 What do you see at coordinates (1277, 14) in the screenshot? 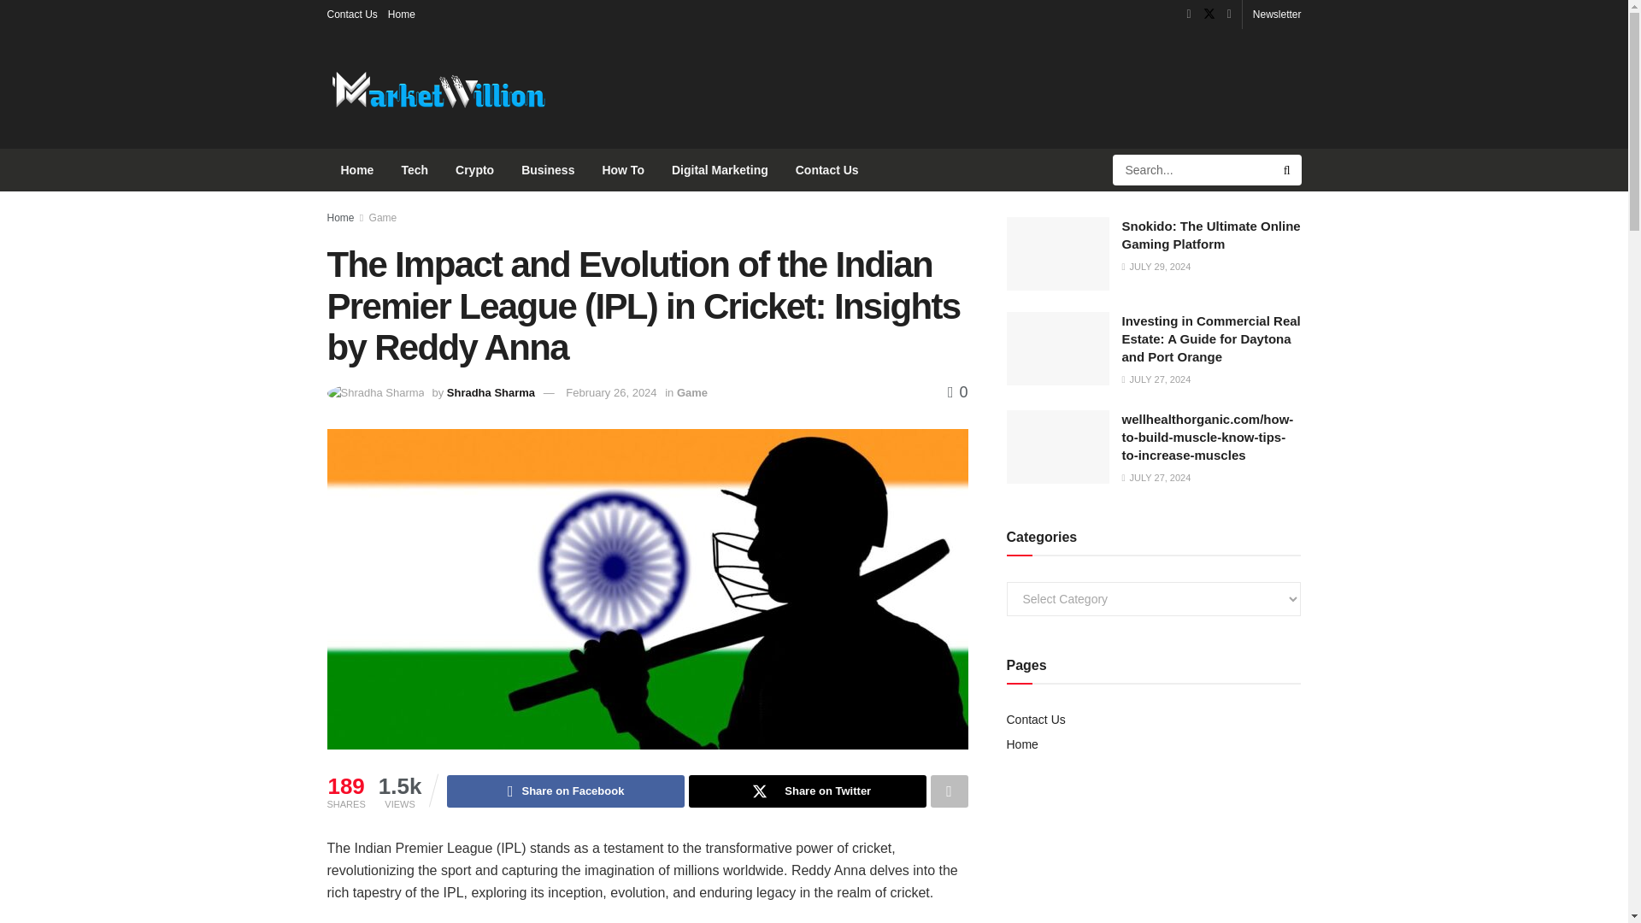
I see `Newsletter` at bounding box center [1277, 14].